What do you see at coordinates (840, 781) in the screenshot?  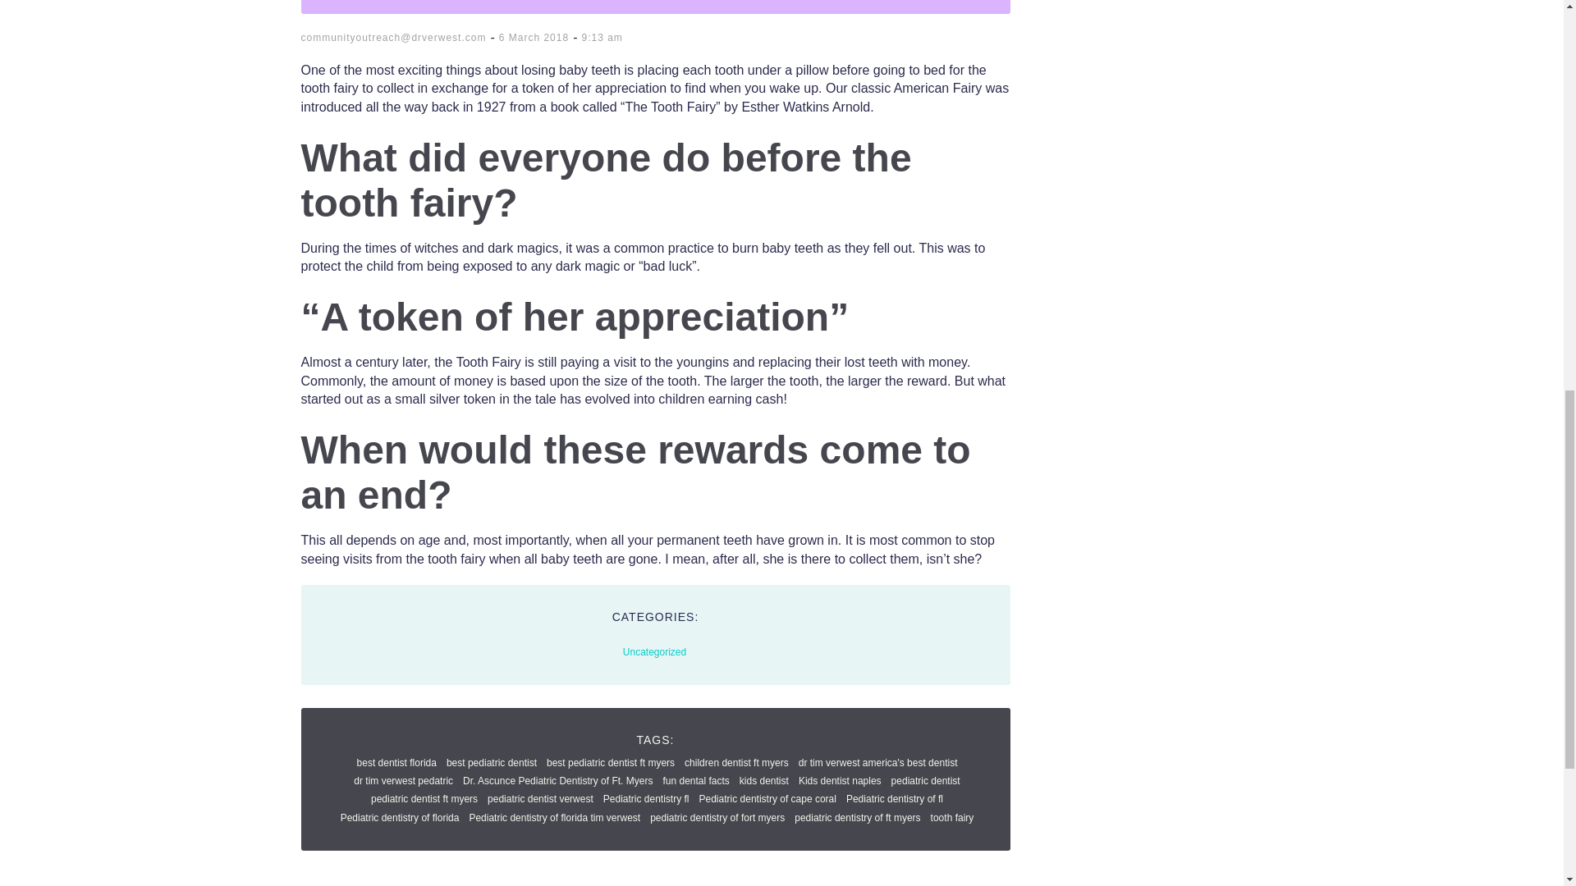 I see `Kids dentist naples` at bounding box center [840, 781].